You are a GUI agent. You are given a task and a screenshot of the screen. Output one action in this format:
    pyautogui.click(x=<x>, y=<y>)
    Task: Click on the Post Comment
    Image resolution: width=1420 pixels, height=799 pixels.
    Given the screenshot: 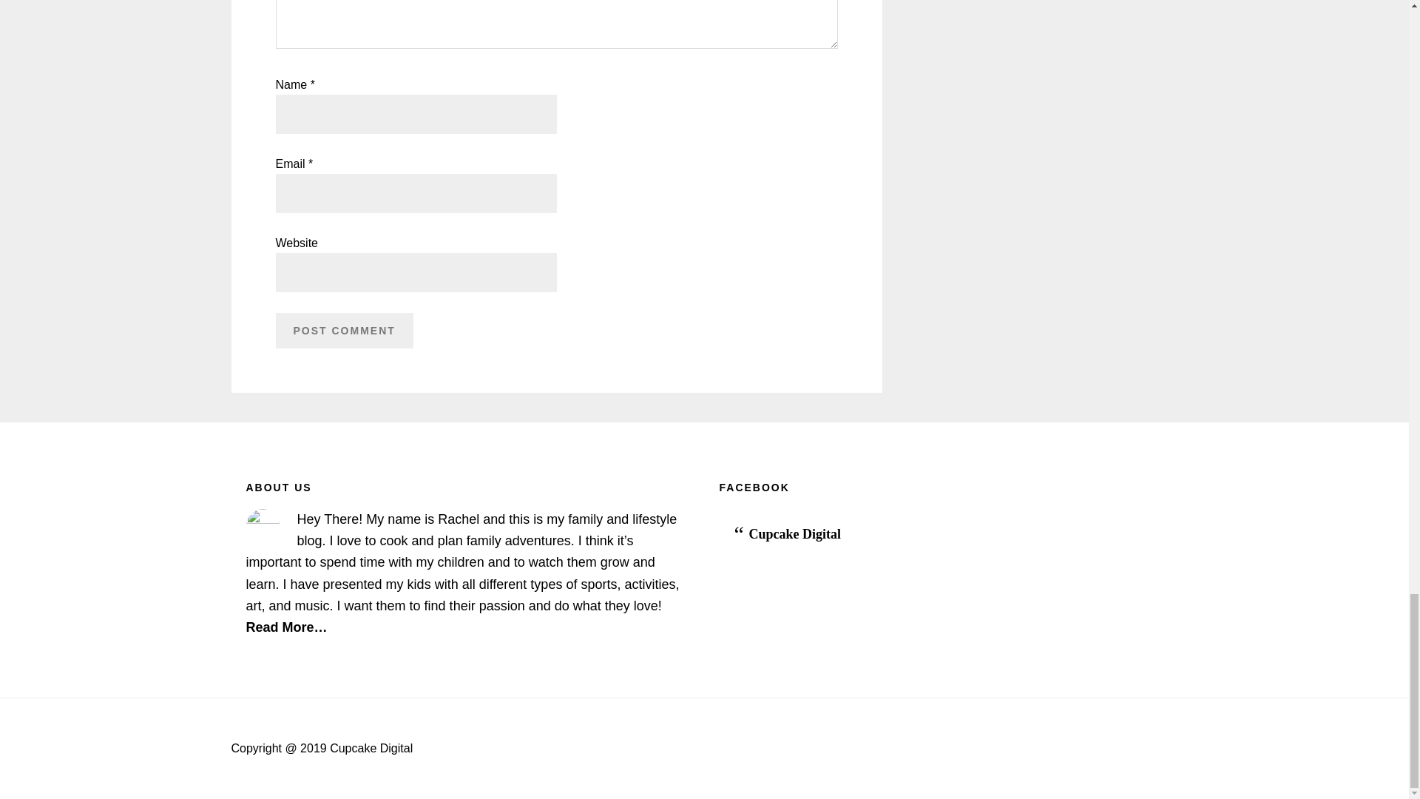 What is the action you would take?
    pyautogui.click(x=344, y=330)
    